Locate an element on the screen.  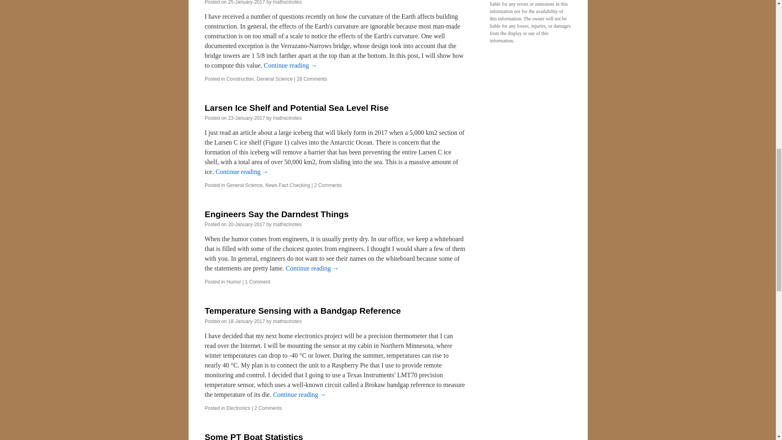
18-January-2017 is located at coordinates (246, 321).